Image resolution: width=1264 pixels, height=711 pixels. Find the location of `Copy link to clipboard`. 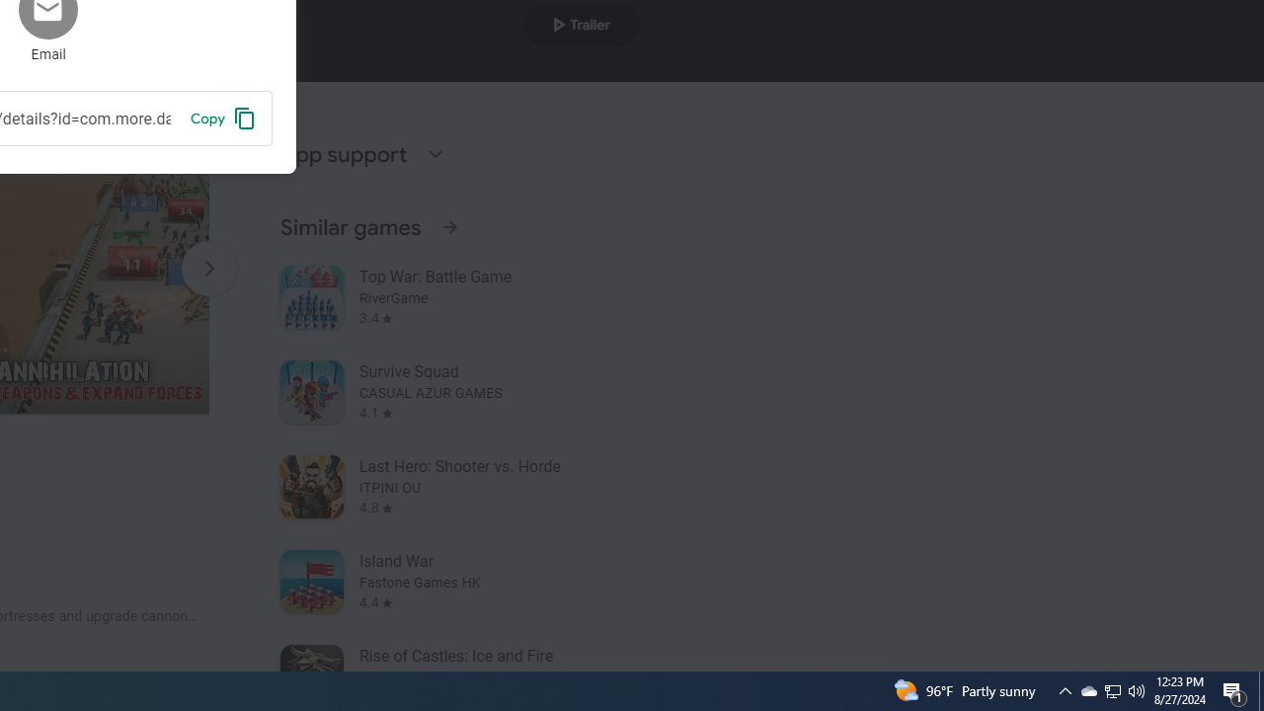

Copy link to clipboard is located at coordinates (223, 118).